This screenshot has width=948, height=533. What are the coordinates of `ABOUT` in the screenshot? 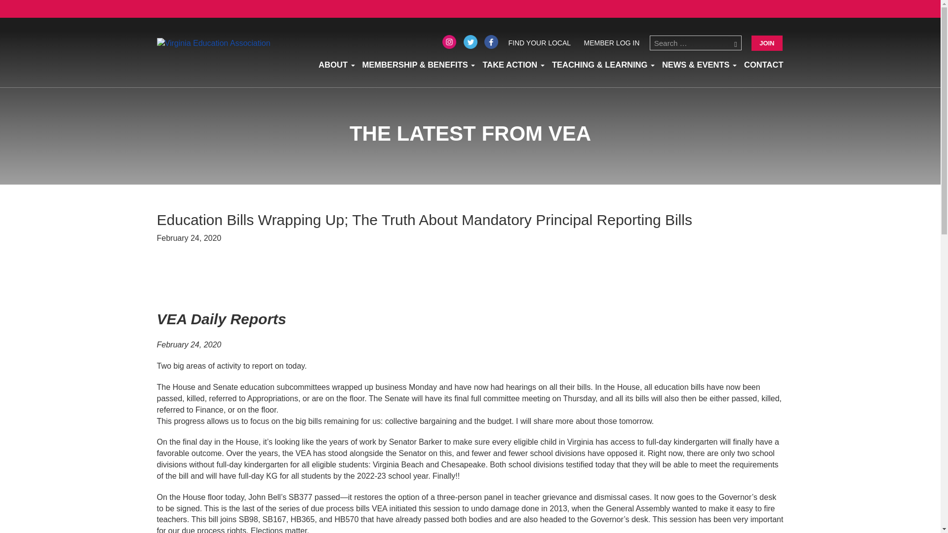 It's located at (333, 64).